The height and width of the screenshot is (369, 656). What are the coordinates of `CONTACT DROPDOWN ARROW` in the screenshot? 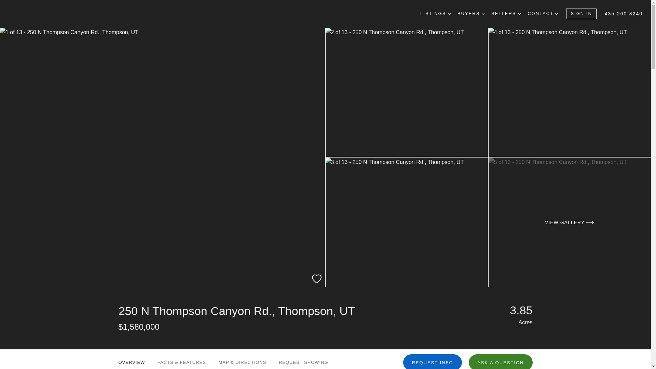 It's located at (543, 14).